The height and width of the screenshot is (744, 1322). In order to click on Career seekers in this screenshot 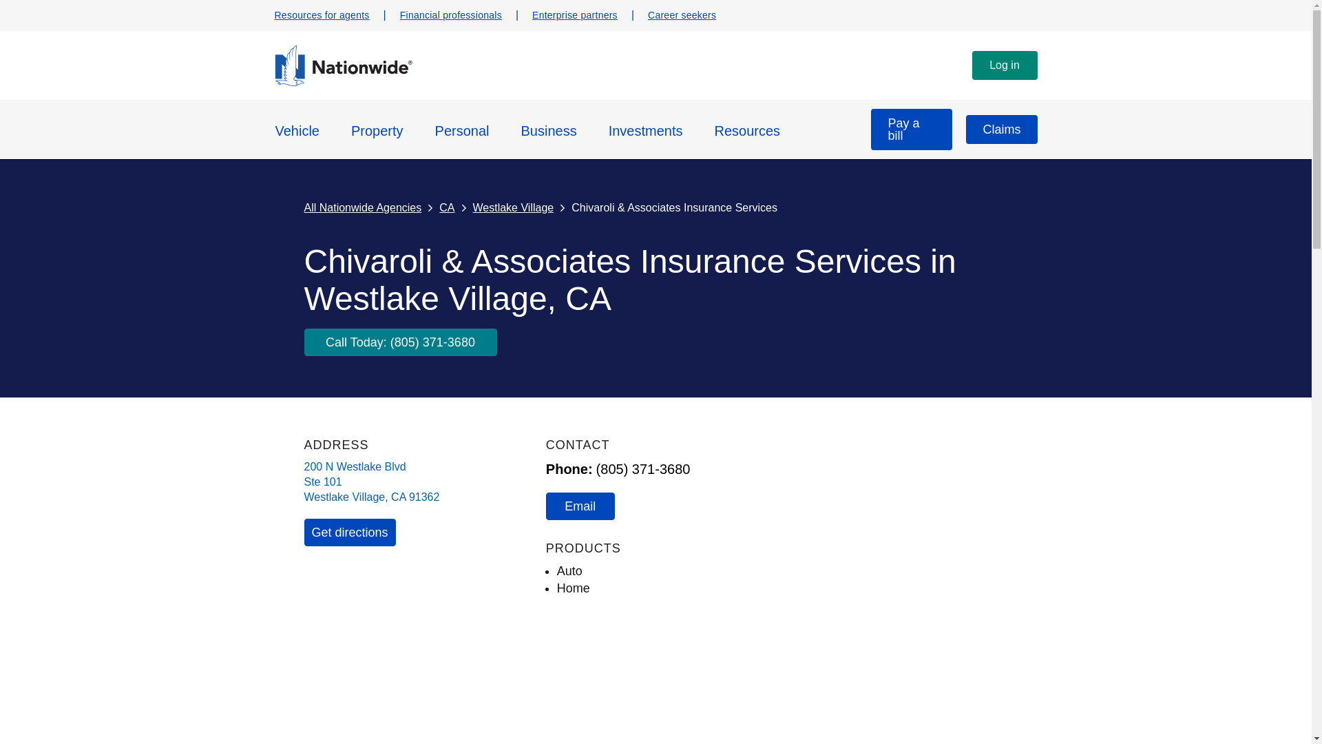, I will do `click(682, 15)`.